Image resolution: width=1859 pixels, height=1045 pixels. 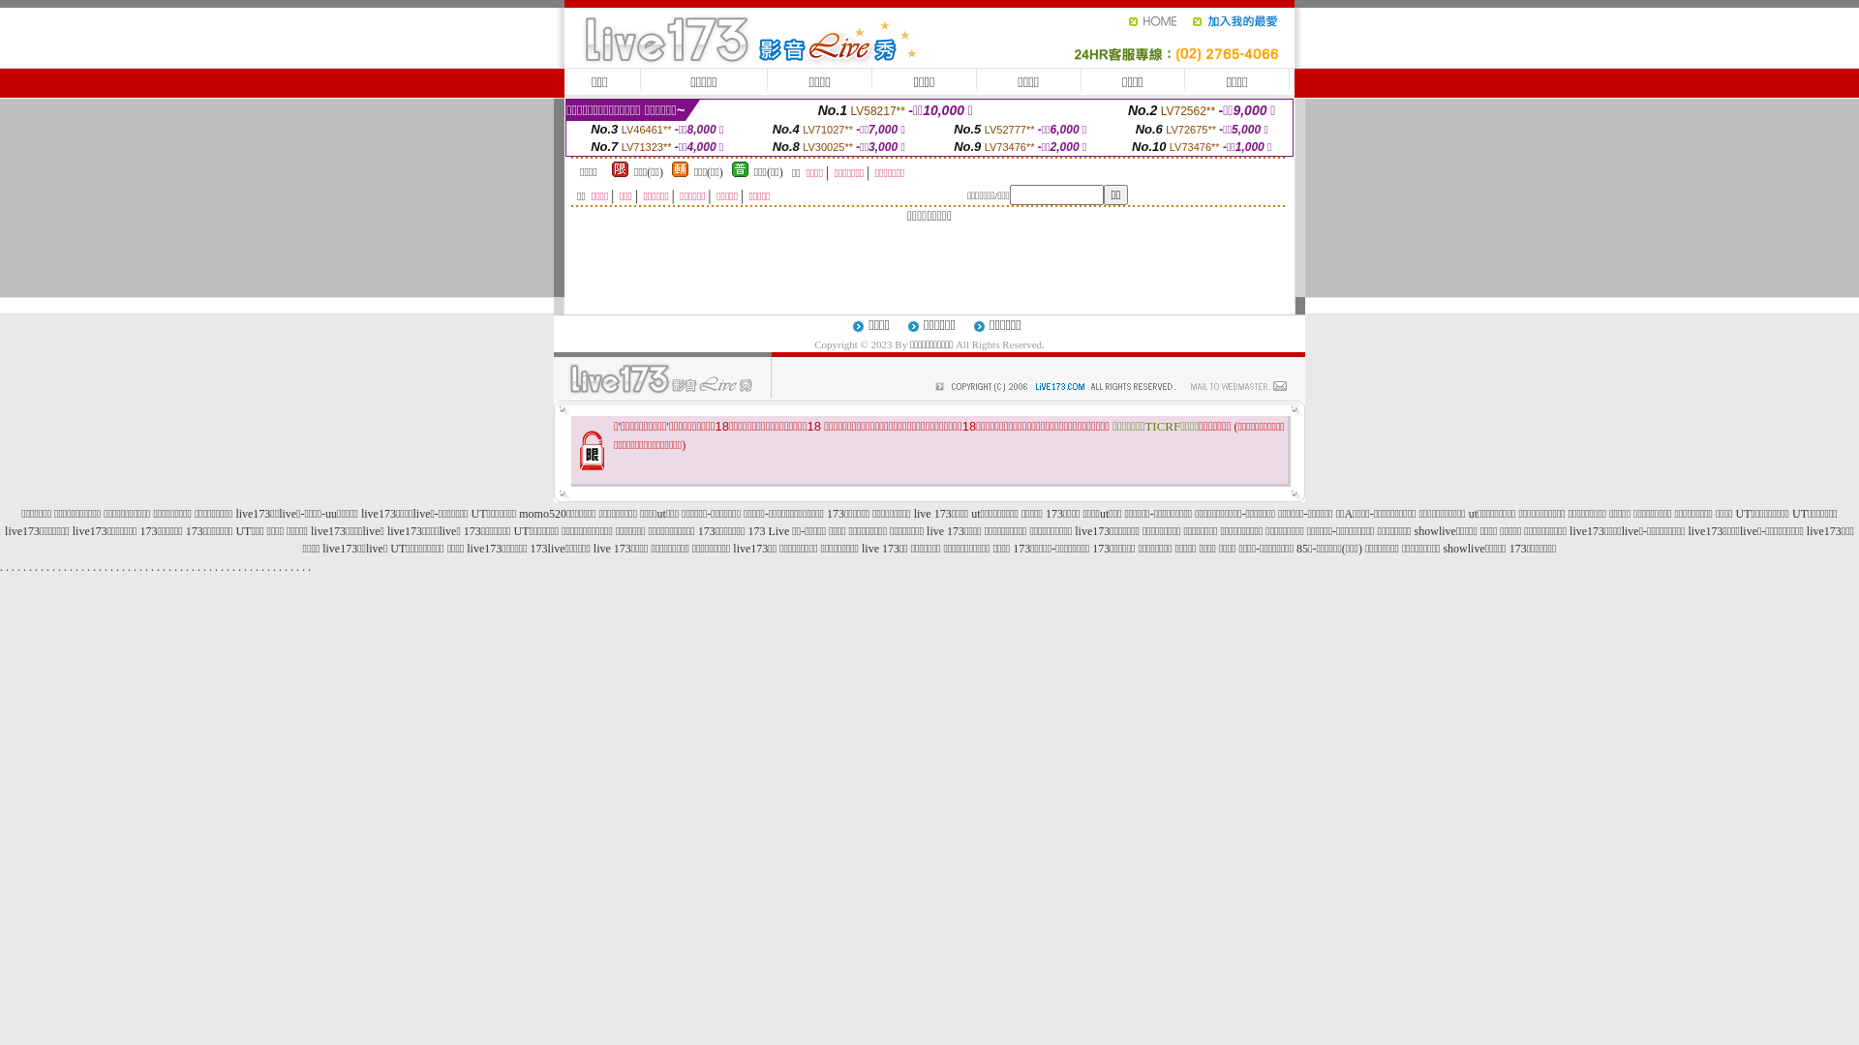 What do you see at coordinates (199, 567) in the screenshot?
I see `.` at bounding box center [199, 567].